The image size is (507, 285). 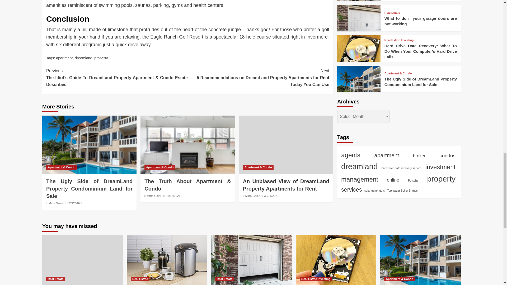 What do you see at coordinates (83, 58) in the screenshot?
I see `dreamland` at bounding box center [83, 58].